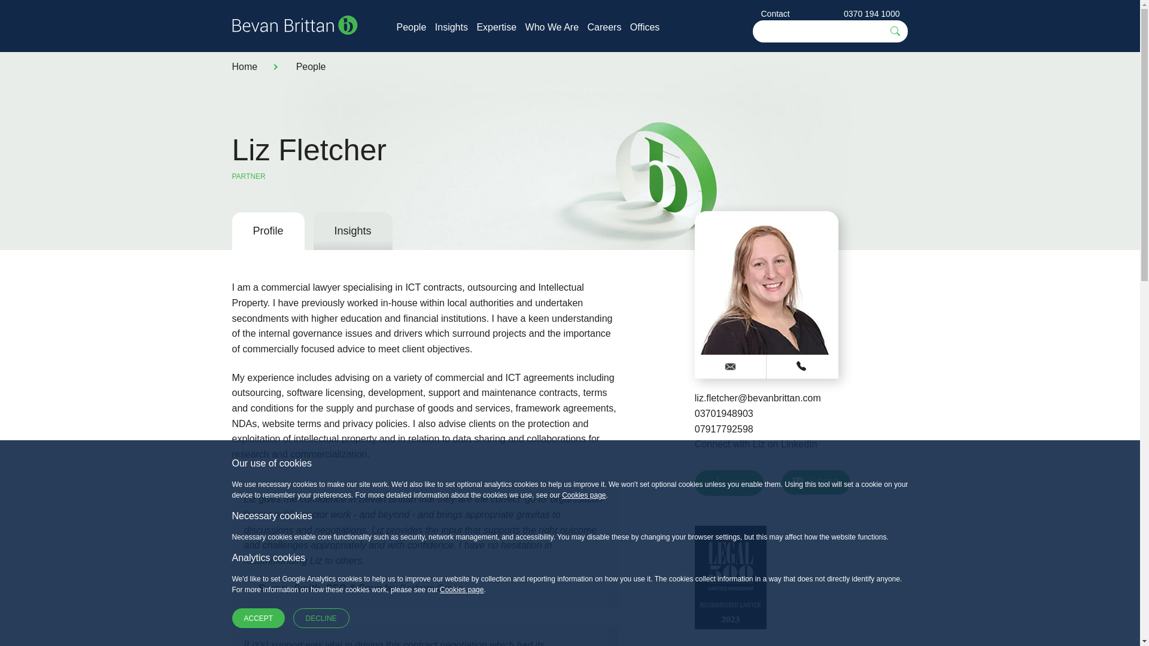 The image size is (1149, 646). Describe the element at coordinates (815, 482) in the screenshot. I see `V-CARD` at that location.